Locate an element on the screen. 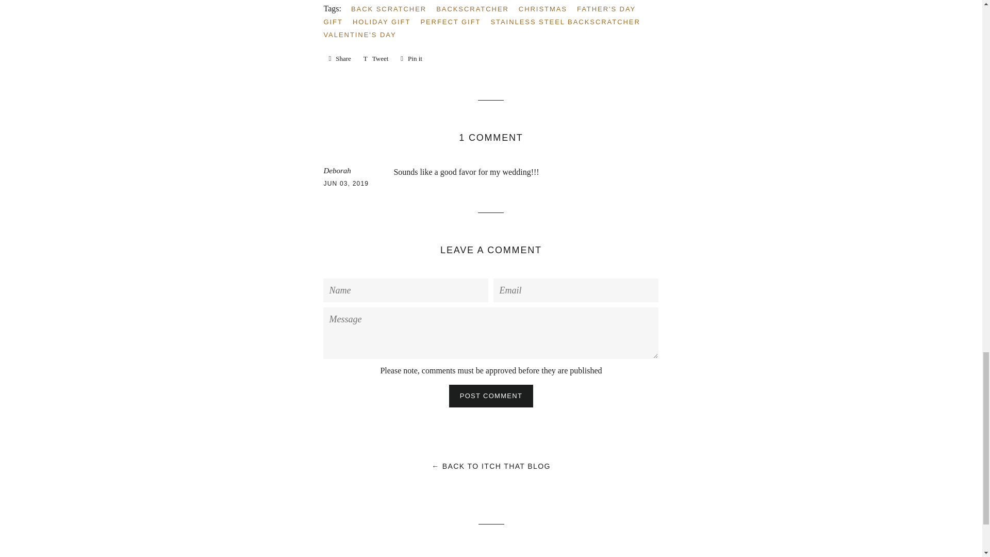 The height and width of the screenshot is (557, 990). VALENTINE'S DAY is located at coordinates (411, 59).